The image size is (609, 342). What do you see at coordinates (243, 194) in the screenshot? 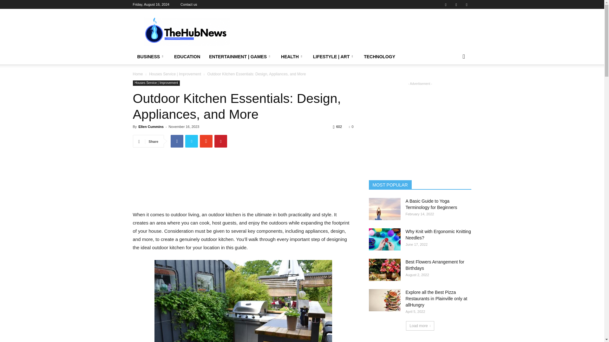
I see `Advertisement` at bounding box center [243, 194].